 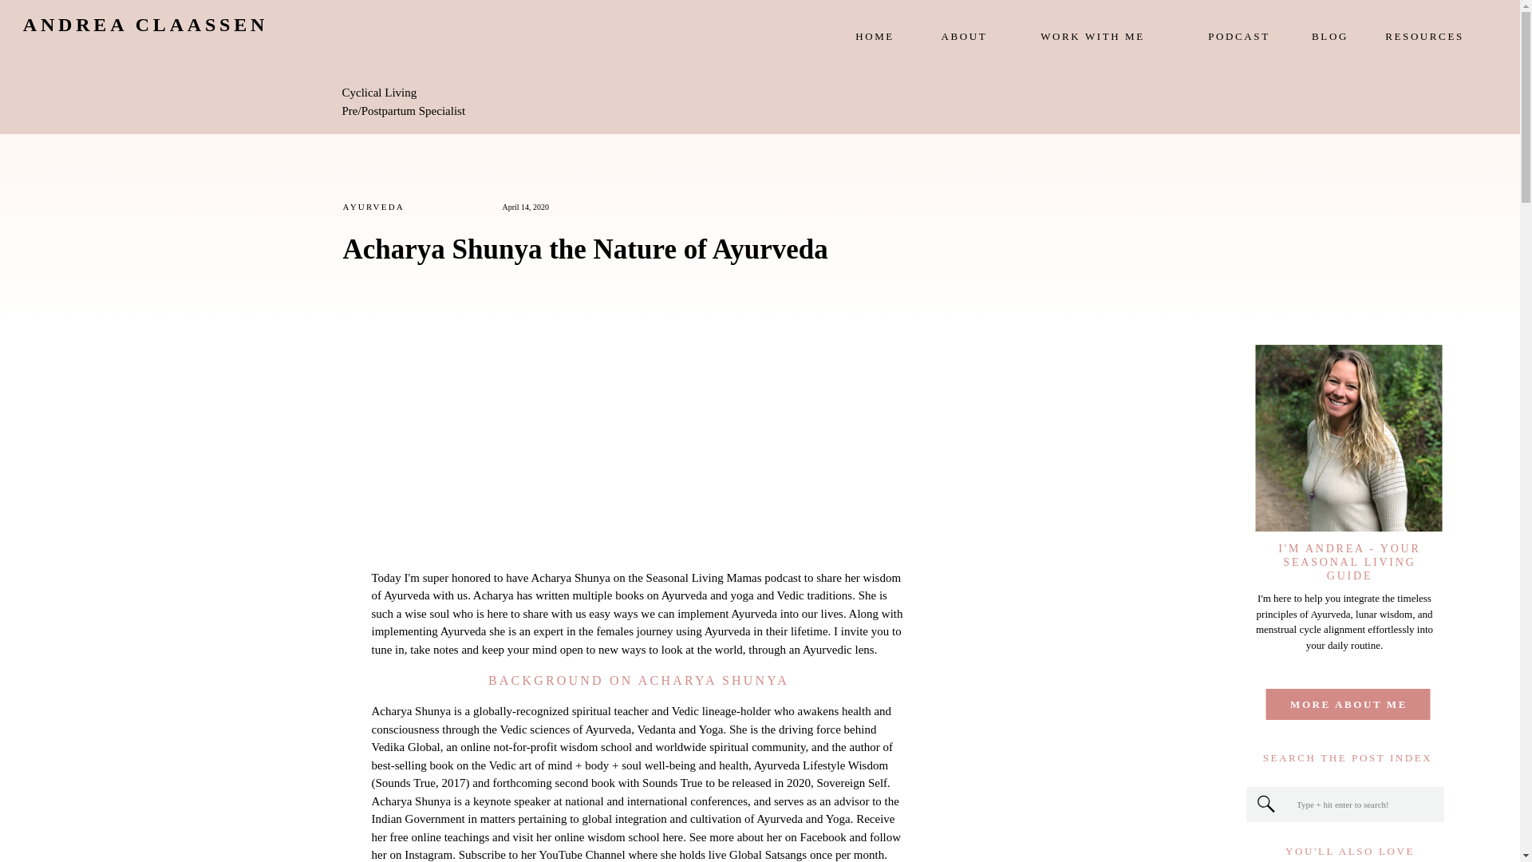 What do you see at coordinates (1238, 37) in the screenshot?
I see `PODCAST` at bounding box center [1238, 37].